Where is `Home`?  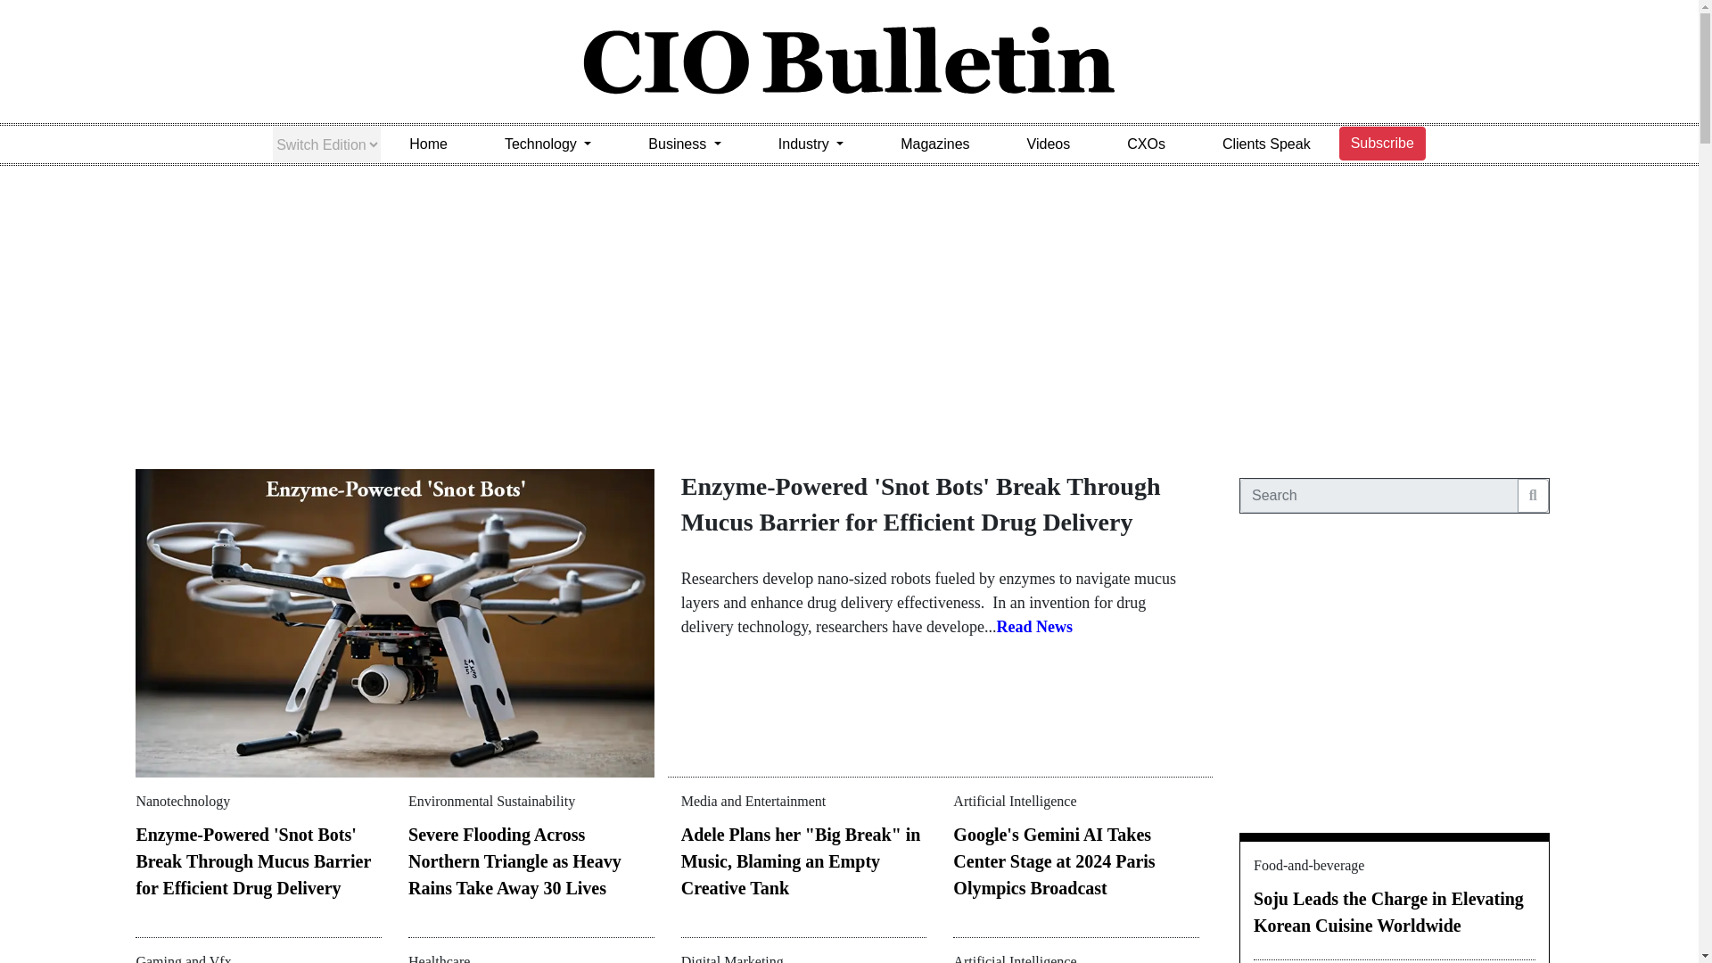 Home is located at coordinates (428, 144).